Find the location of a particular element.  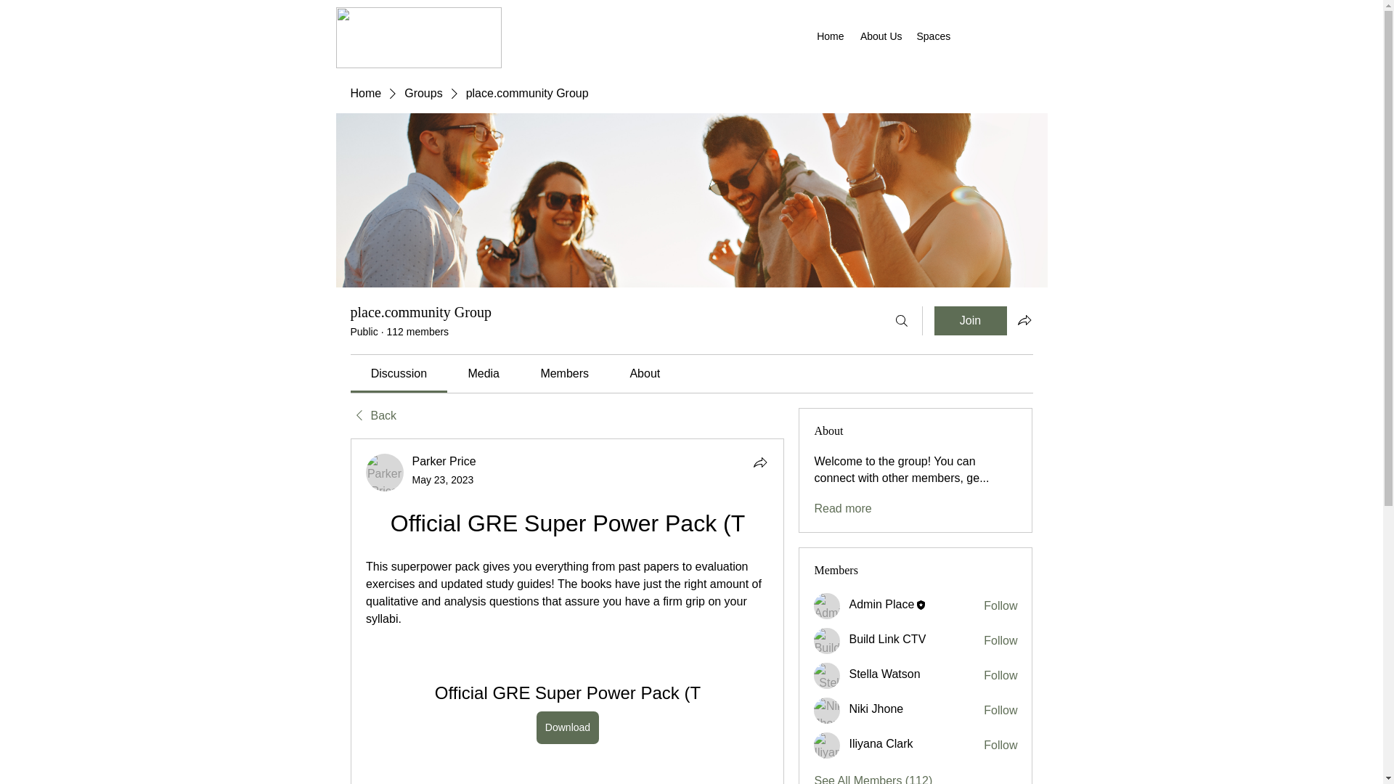

Follow is located at coordinates (1000, 710).